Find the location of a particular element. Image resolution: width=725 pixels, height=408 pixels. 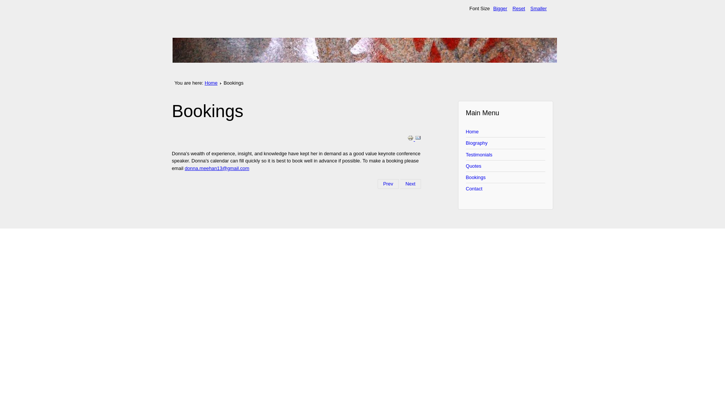

Email this link to a friend is located at coordinates (418, 139).